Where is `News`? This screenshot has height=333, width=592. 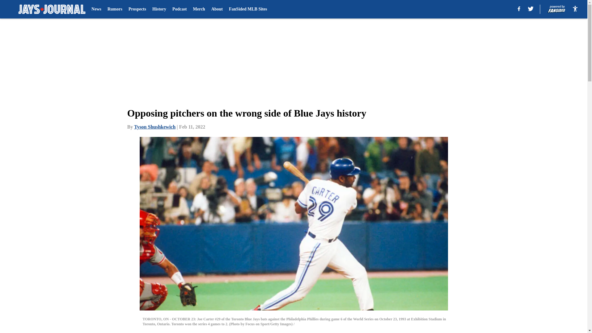
News is located at coordinates (96, 9).